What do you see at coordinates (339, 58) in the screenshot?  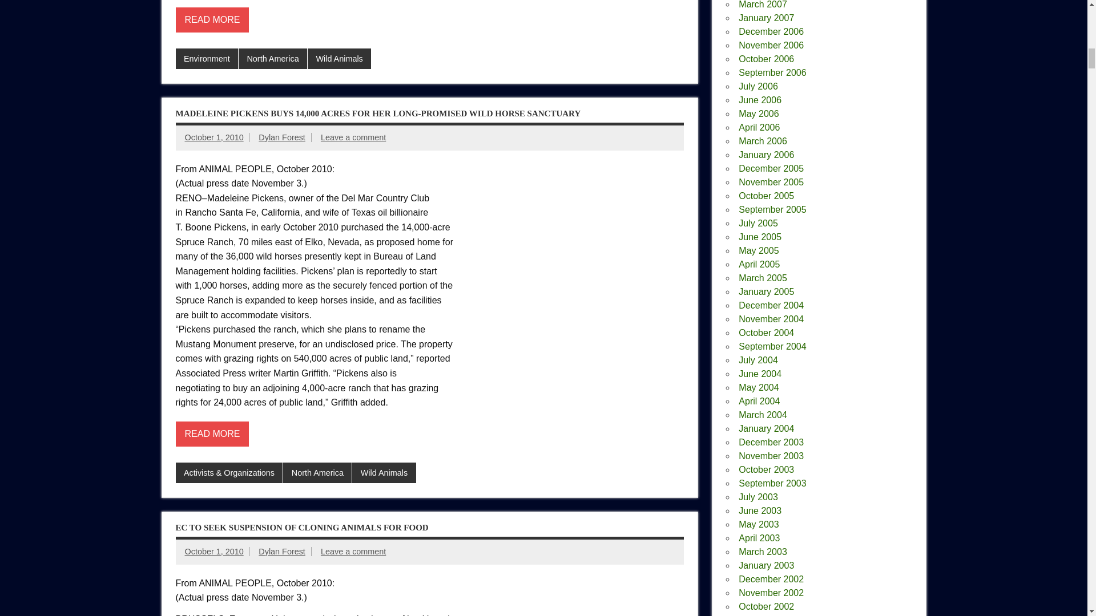 I see `Wild Animals` at bounding box center [339, 58].